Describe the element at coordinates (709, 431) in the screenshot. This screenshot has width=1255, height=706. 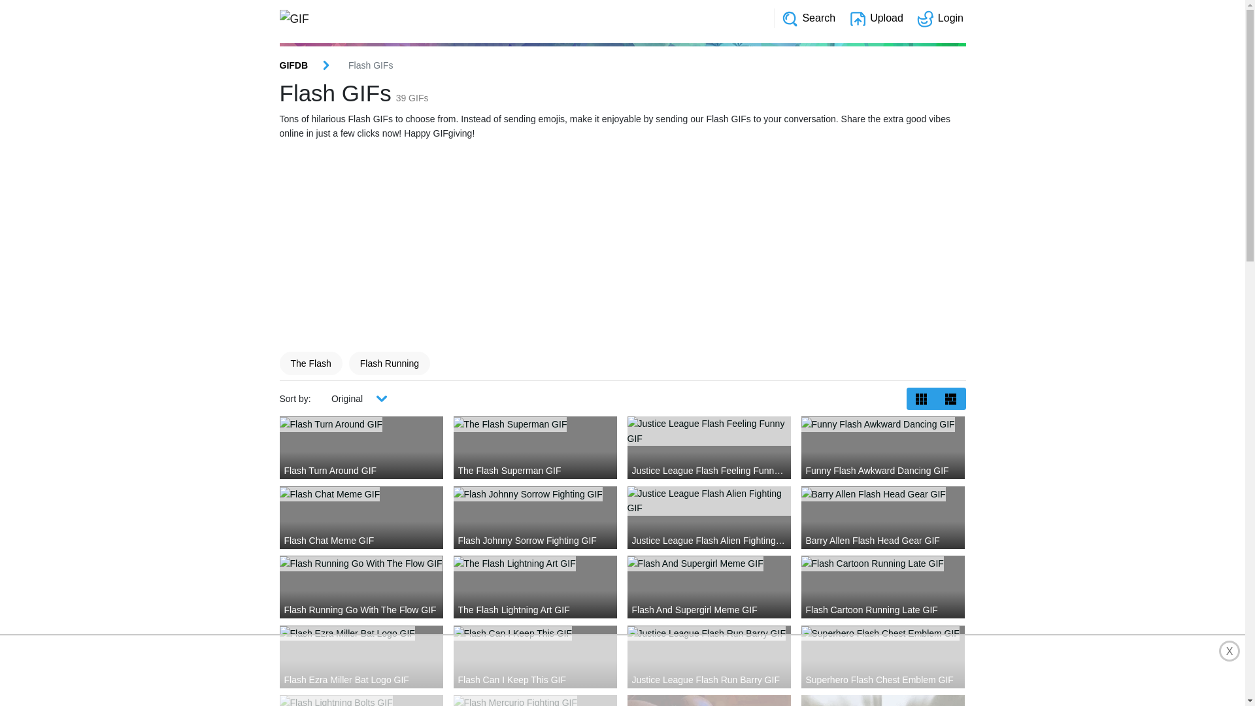
I see `Justice League Flash Feeling Funny GIF` at that location.